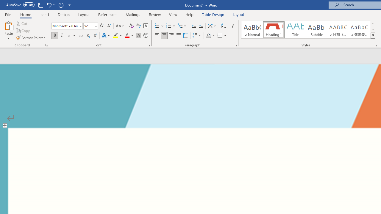 The width and height of the screenshot is (381, 214). What do you see at coordinates (95, 36) in the screenshot?
I see `Superscript` at bounding box center [95, 36].